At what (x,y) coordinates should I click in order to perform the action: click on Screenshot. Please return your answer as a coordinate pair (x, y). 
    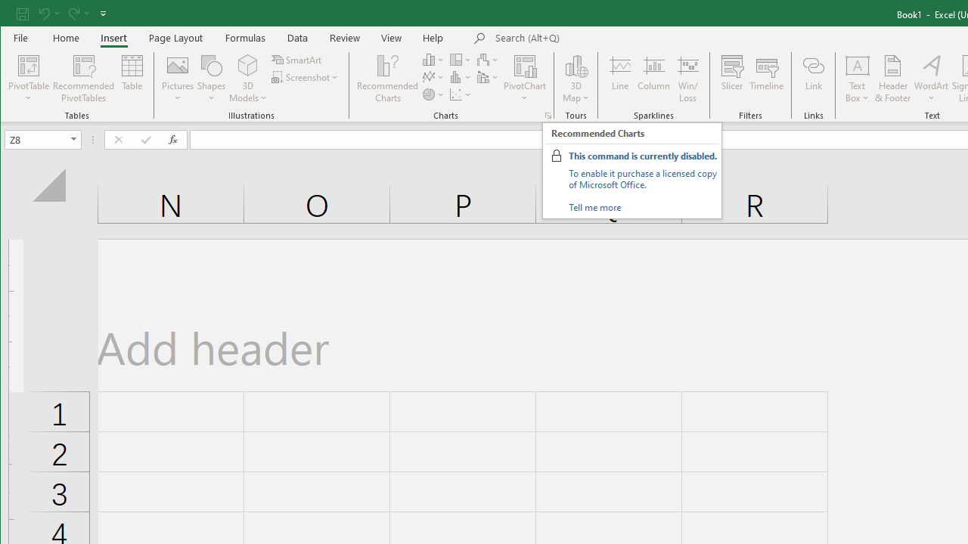
    Looking at the image, I should click on (306, 77).